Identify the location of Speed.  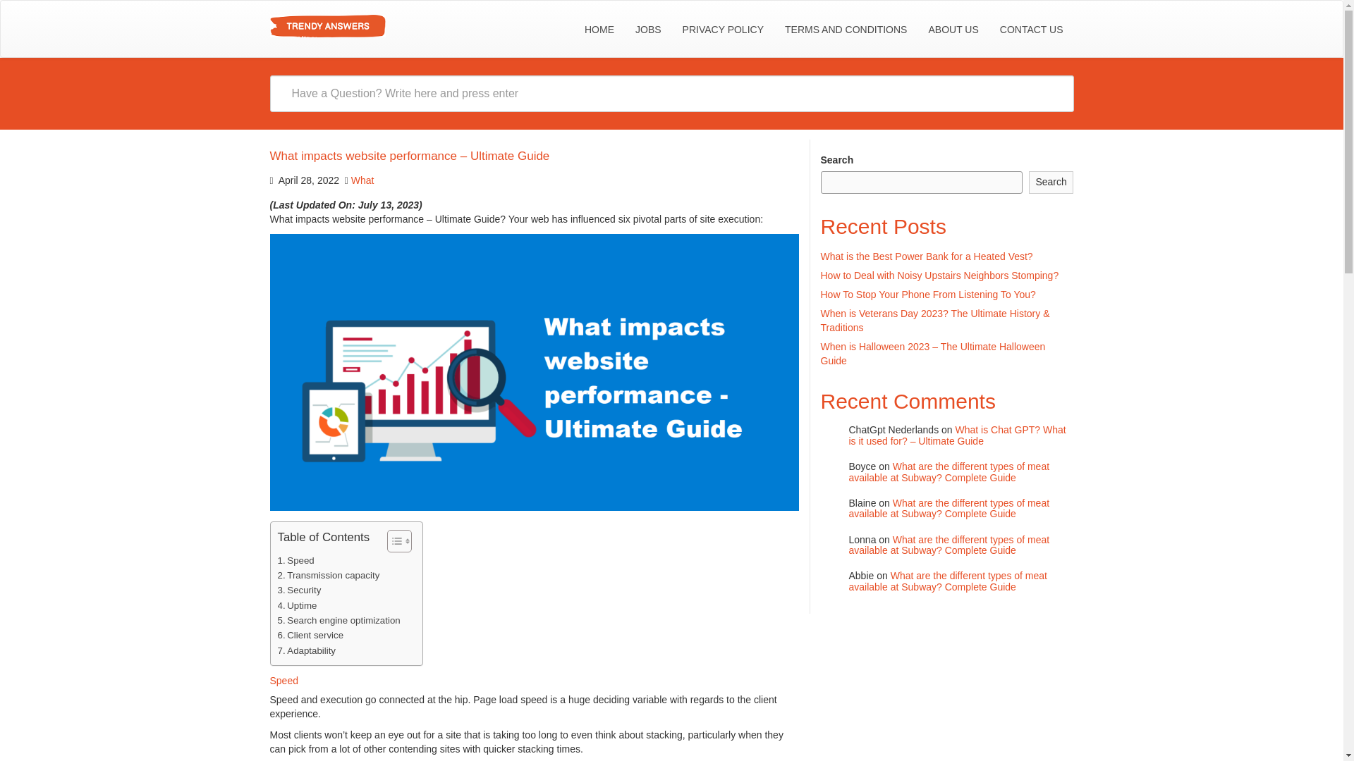
(295, 560).